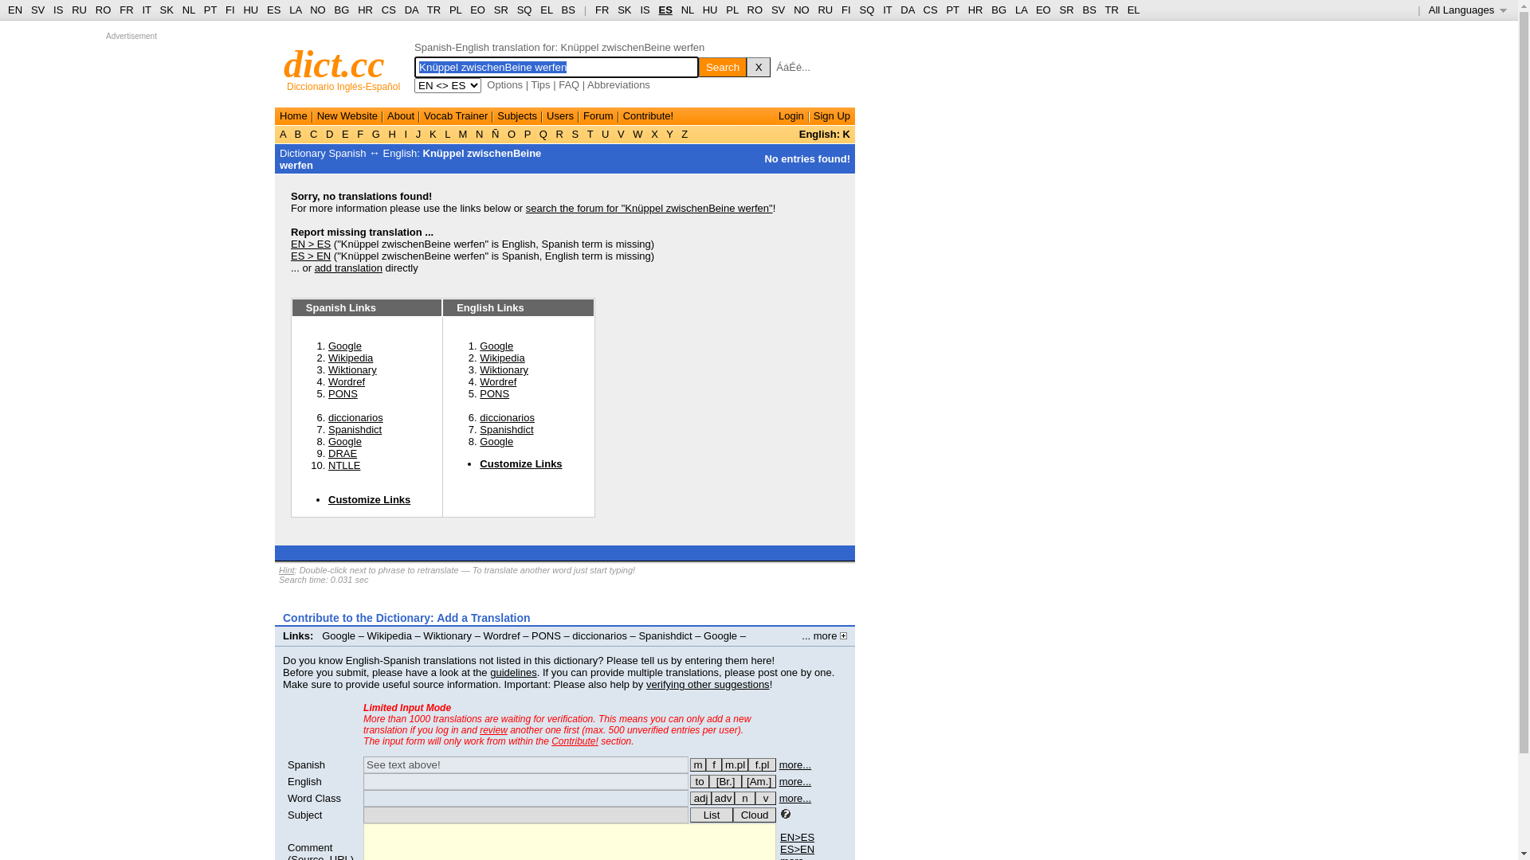 This screenshot has width=1530, height=860. I want to click on IT, so click(888, 10).